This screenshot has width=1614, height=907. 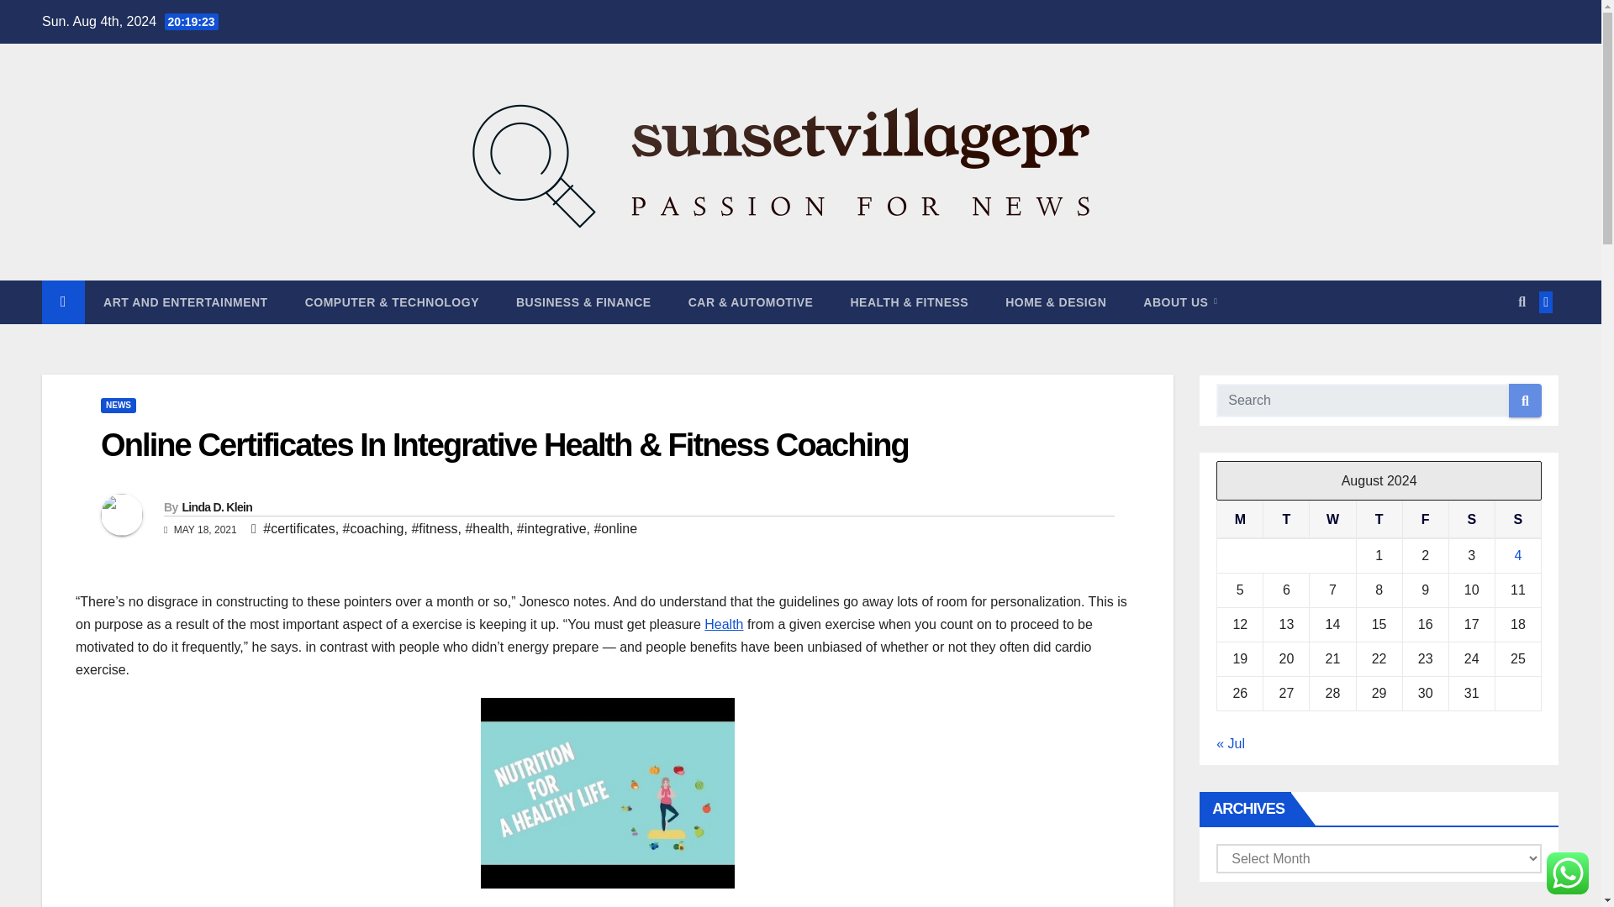 What do you see at coordinates (723, 624) in the screenshot?
I see `Health` at bounding box center [723, 624].